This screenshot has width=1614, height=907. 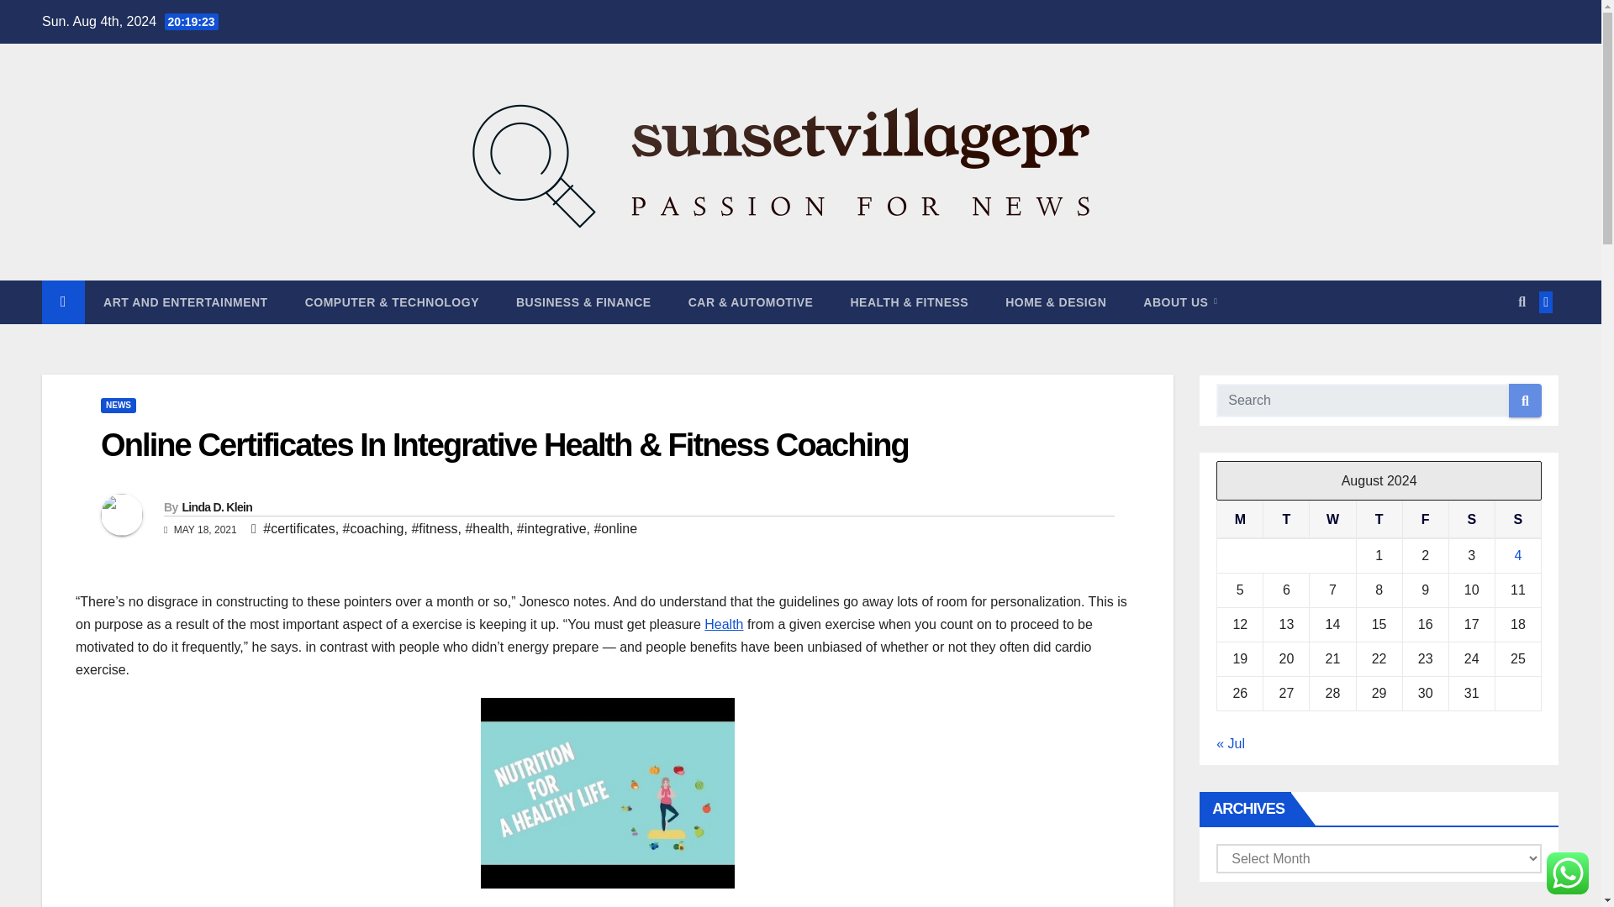 What do you see at coordinates (723, 624) in the screenshot?
I see `Health` at bounding box center [723, 624].